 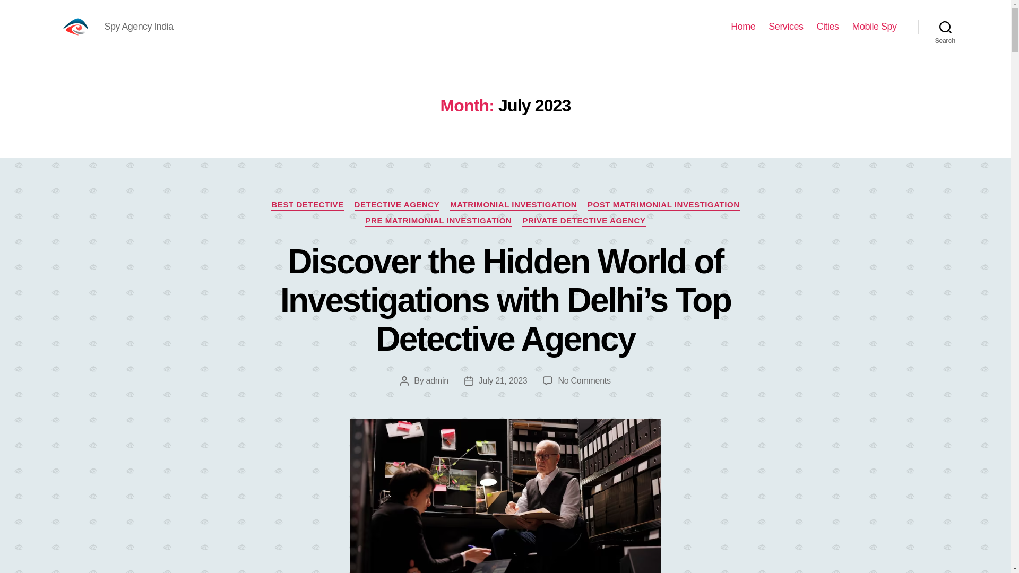 I want to click on admin, so click(x=437, y=380).